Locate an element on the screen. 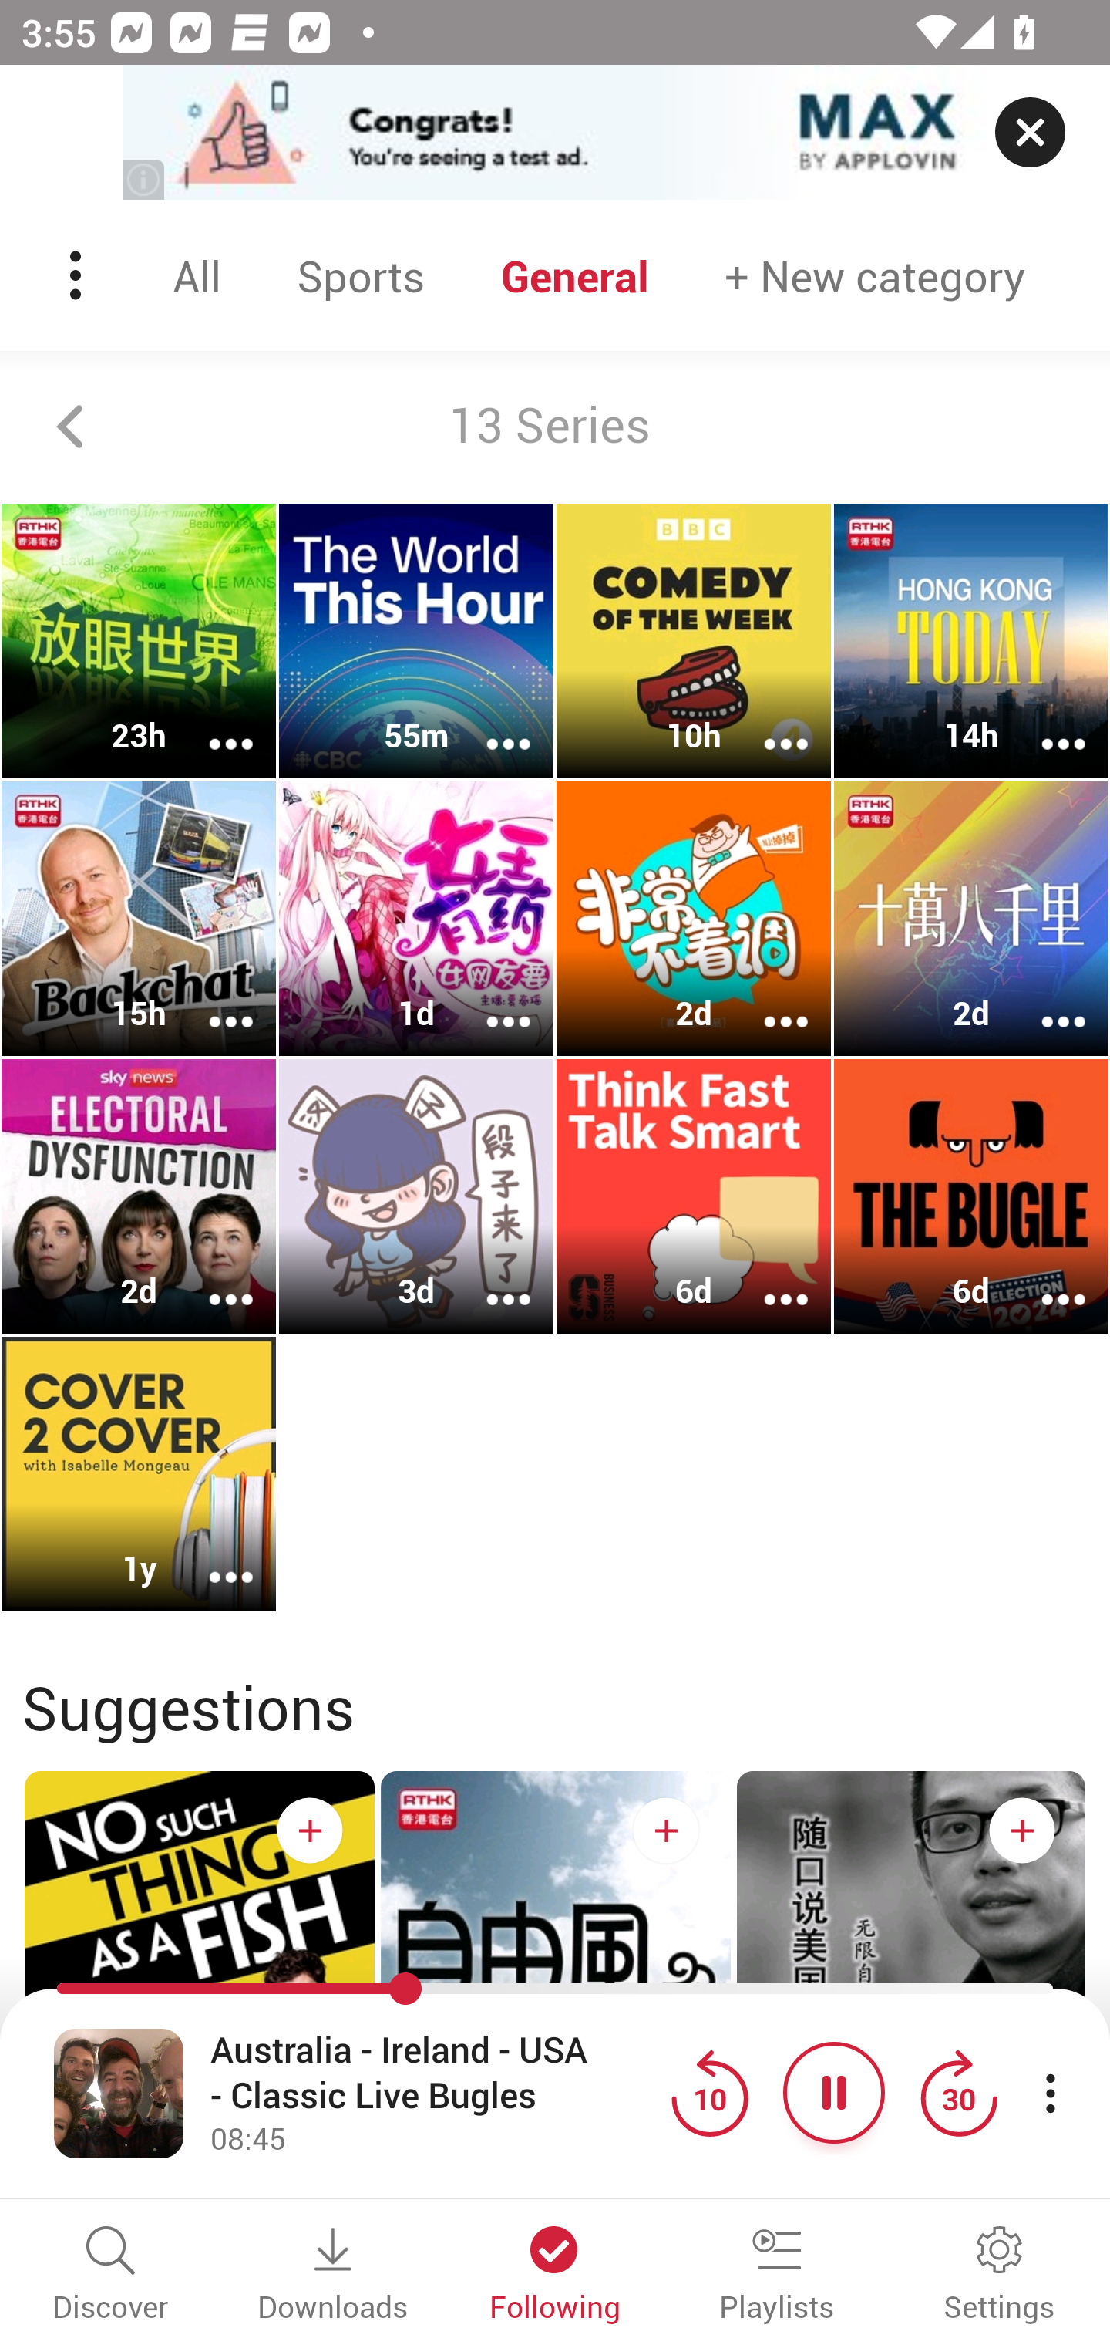 Image resolution: width=1110 pixels, height=2345 pixels. 非常不着调 2d More options More options is located at coordinates (694, 919).